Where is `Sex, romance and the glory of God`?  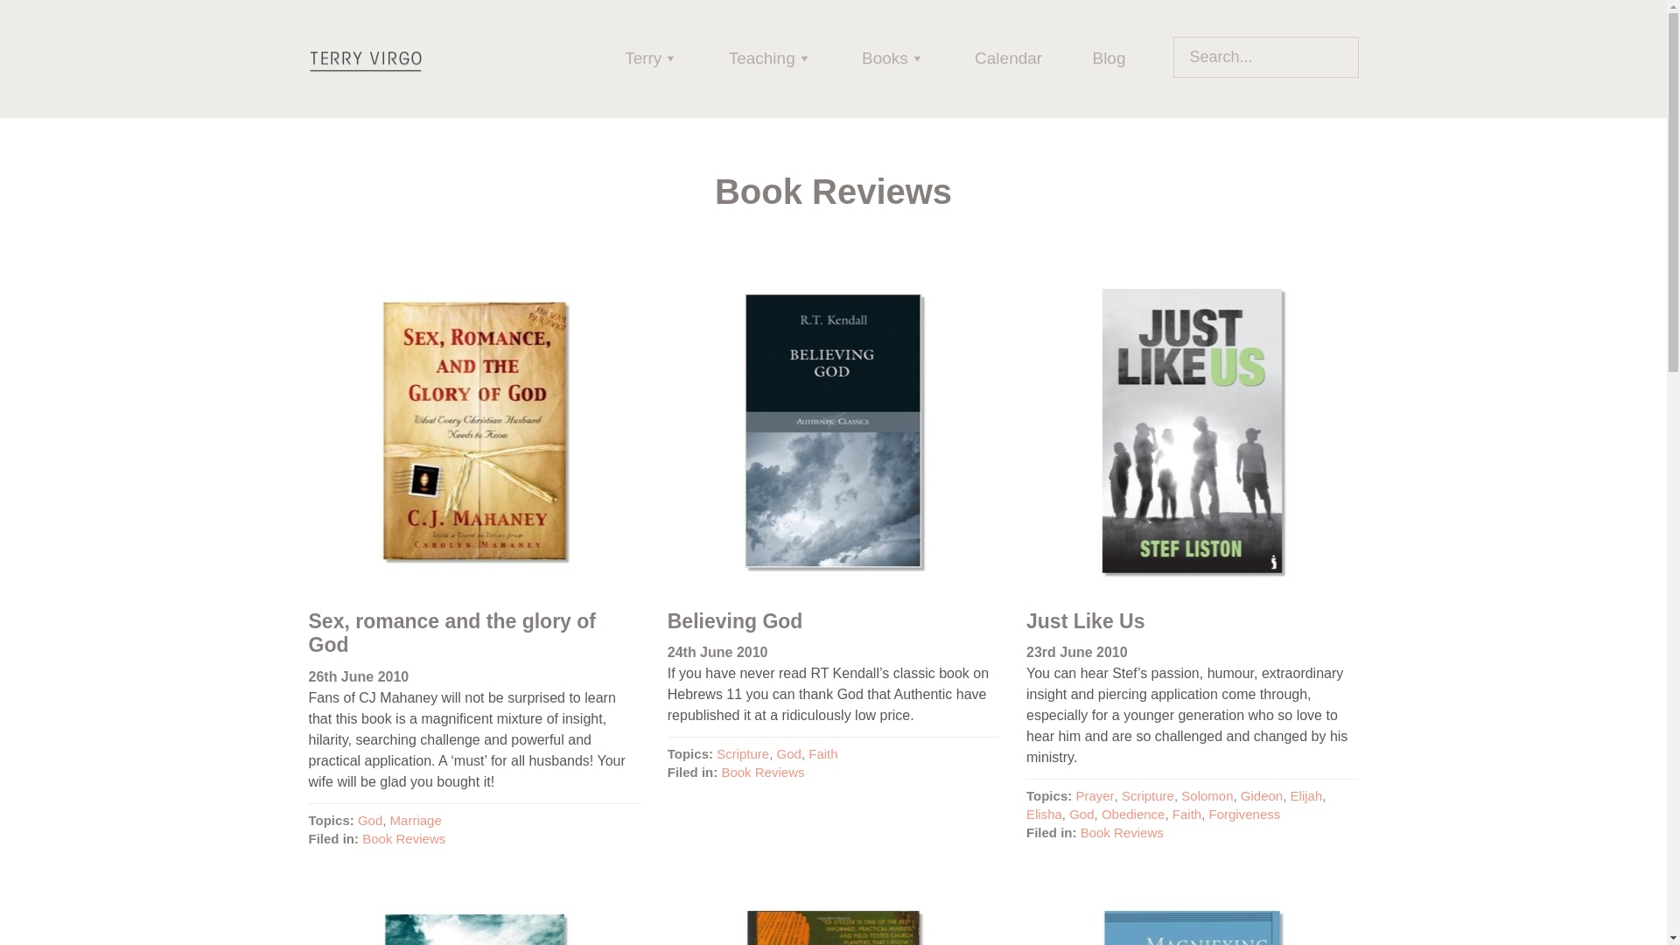
Sex, romance and the glory of God is located at coordinates (451, 632).